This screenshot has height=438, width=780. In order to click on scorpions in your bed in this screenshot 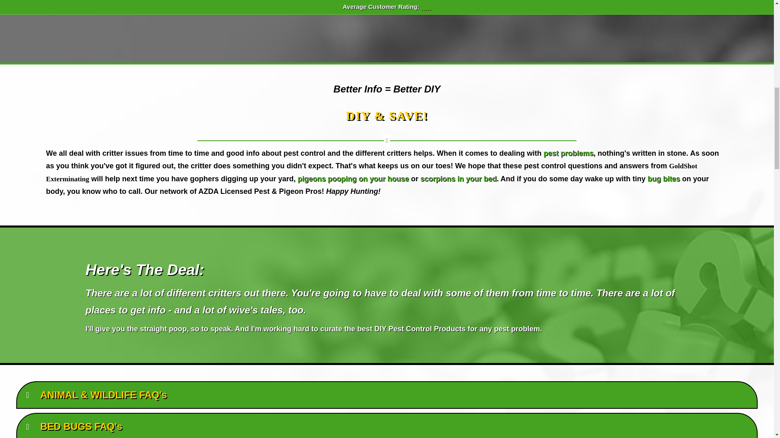, I will do `click(458, 178)`.